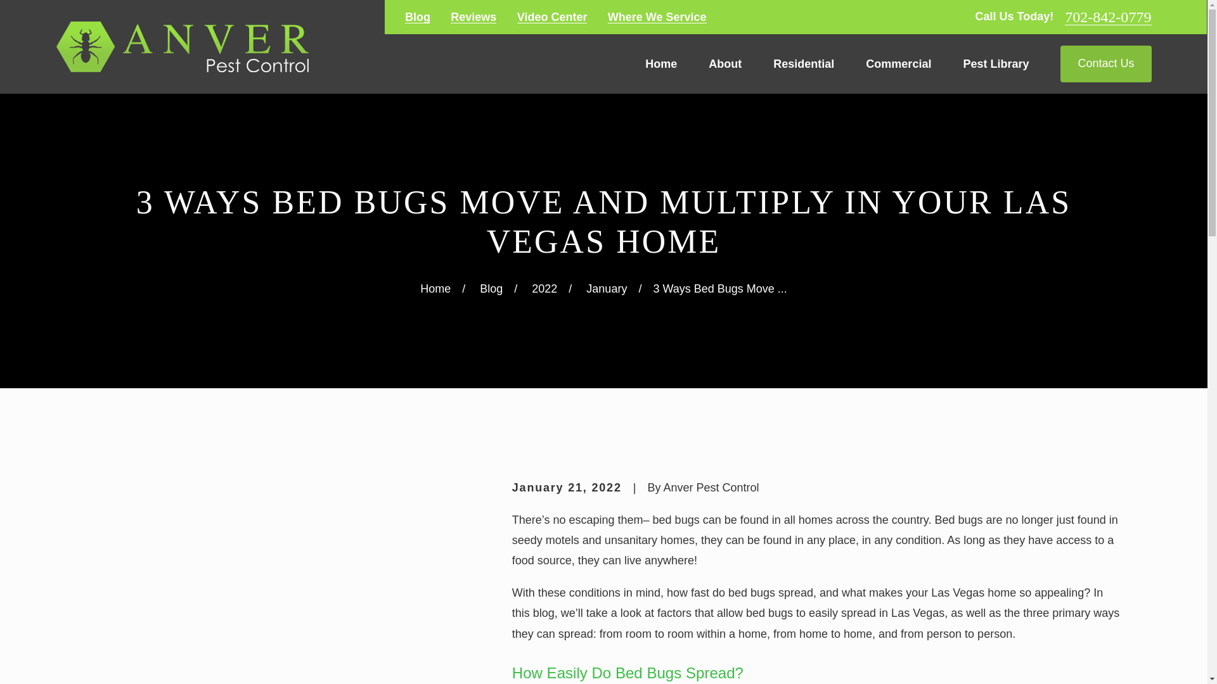  I want to click on Blog, so click(418, 16).